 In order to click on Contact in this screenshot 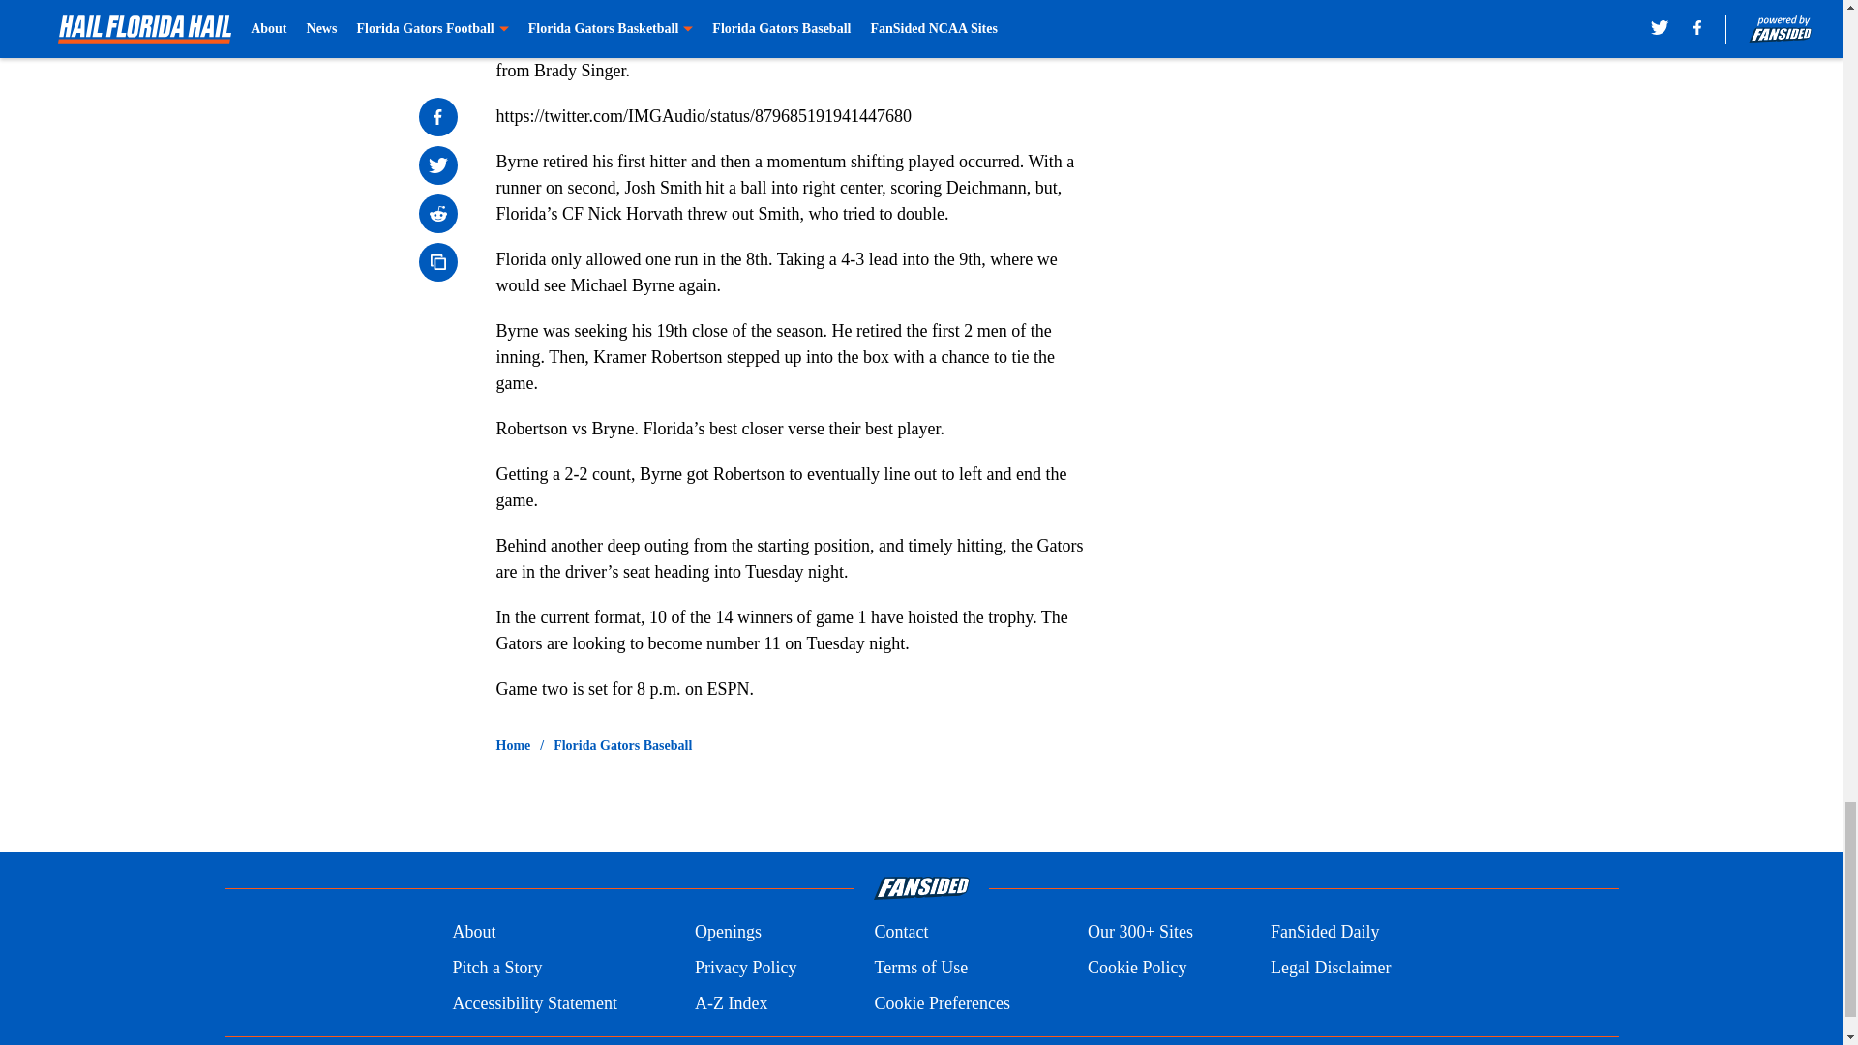, I will do `click(900, 933)`.